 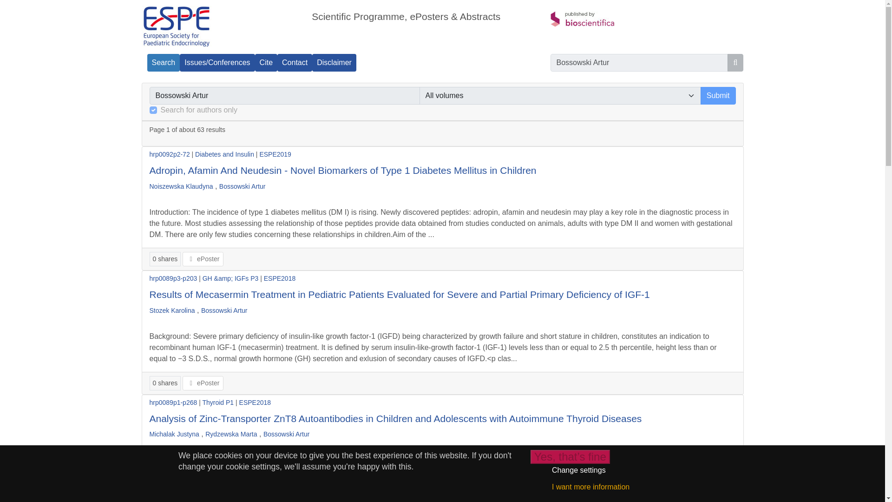 I want to click on Contact, so click(x=295, y=62).